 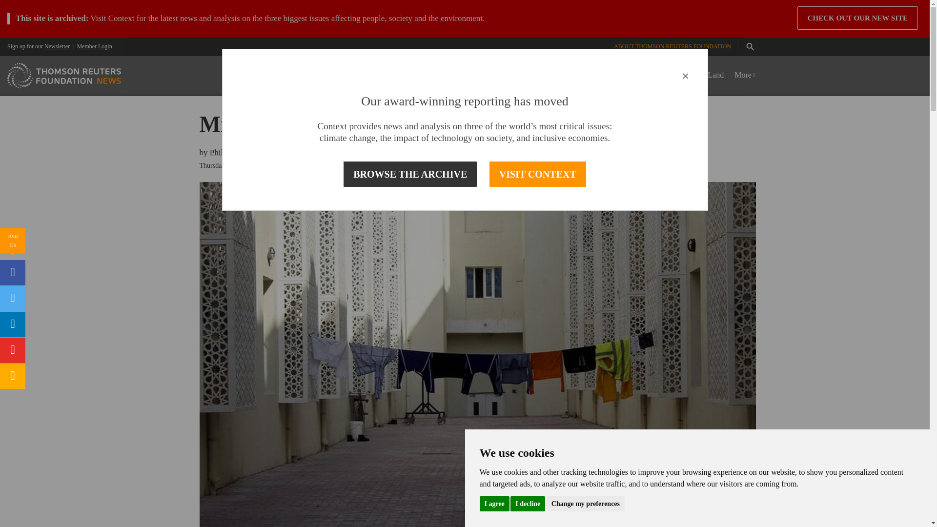 What do you see at coordinates (715, 75) in the screenshot?
I see `Land` at bounding box center [715, 75].